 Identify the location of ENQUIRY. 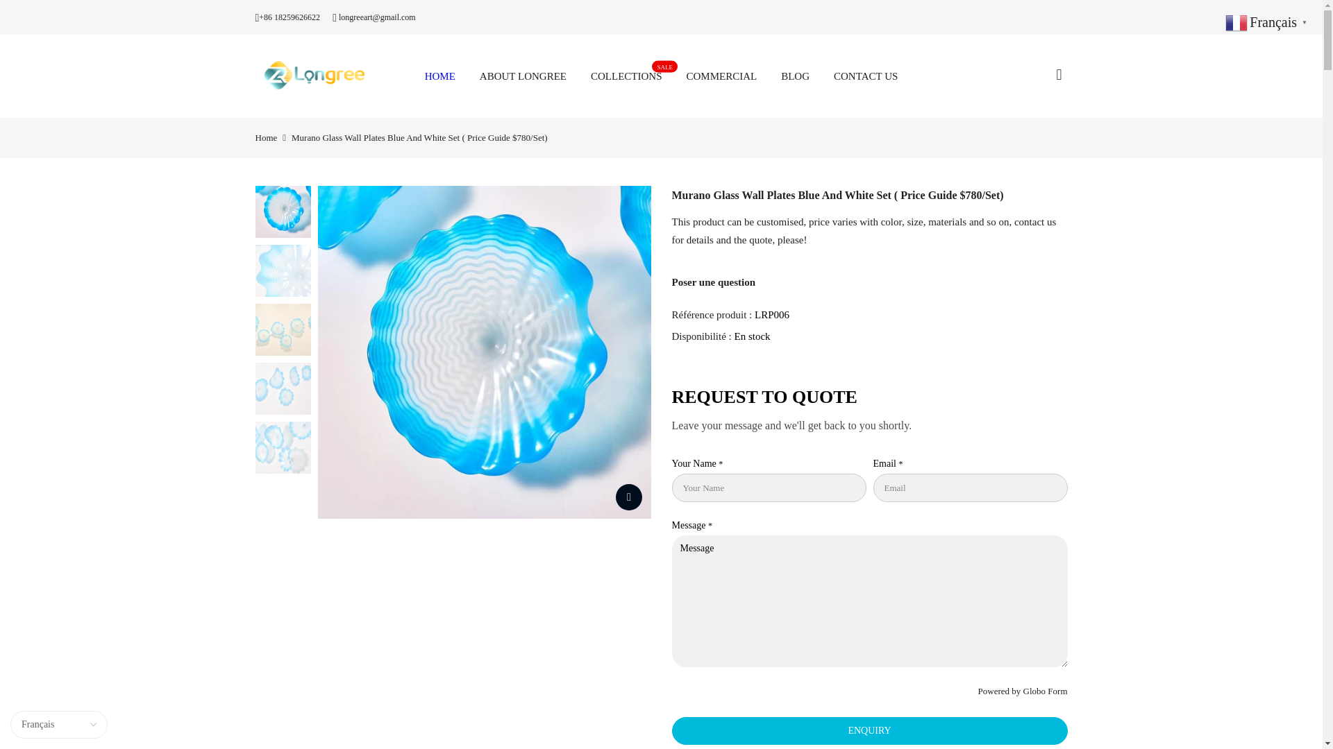
(869, 730).